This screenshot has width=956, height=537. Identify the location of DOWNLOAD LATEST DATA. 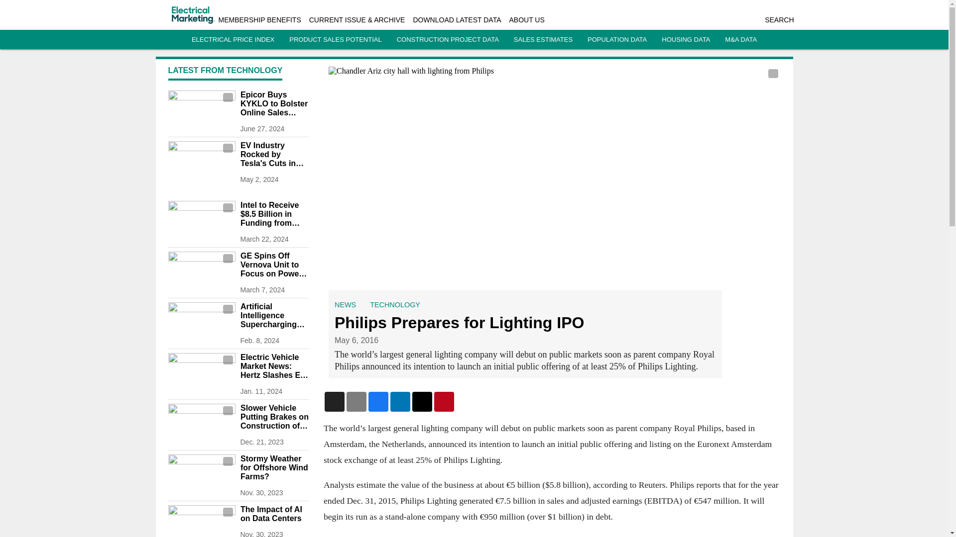
(457, 20).